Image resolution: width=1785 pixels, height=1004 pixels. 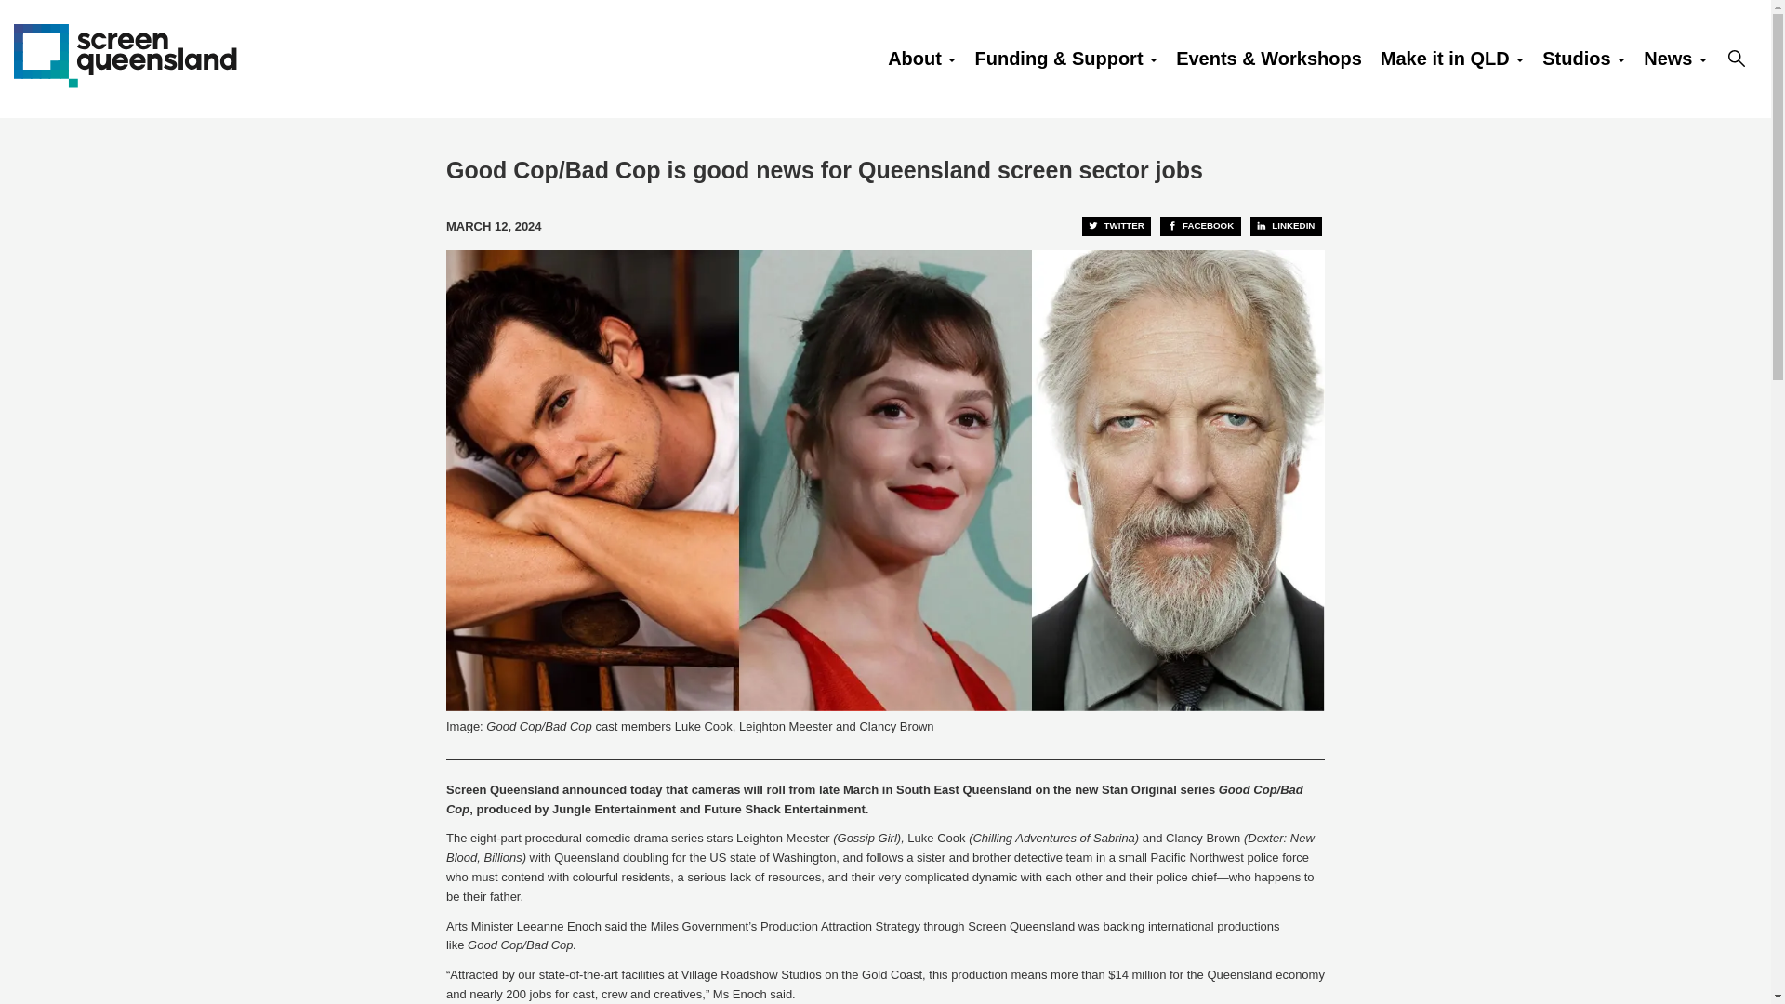 What do you see at coordinates (126, 54) in the screenshot?
I see `screen queensland` at bounding box center [126, 54].